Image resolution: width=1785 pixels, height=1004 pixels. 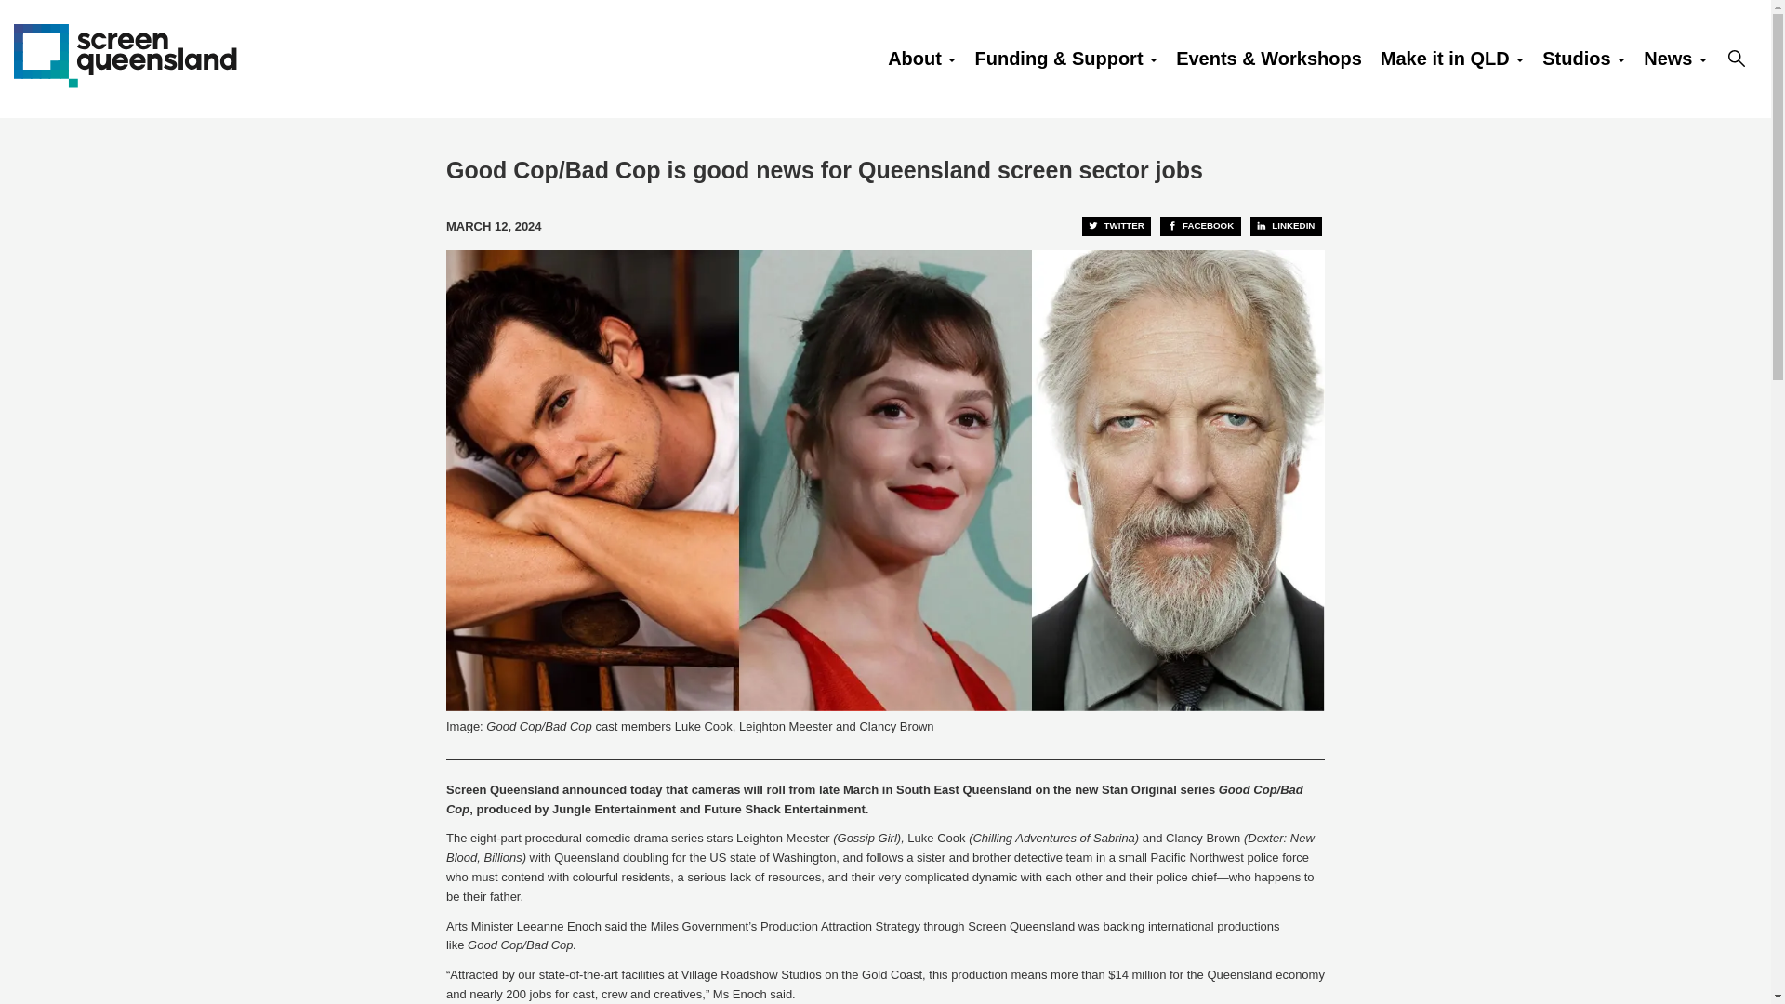 What do you see at coordinates (126, 54) in the screenshot?
I see `screen queensland` at bounding box center [126, 54].